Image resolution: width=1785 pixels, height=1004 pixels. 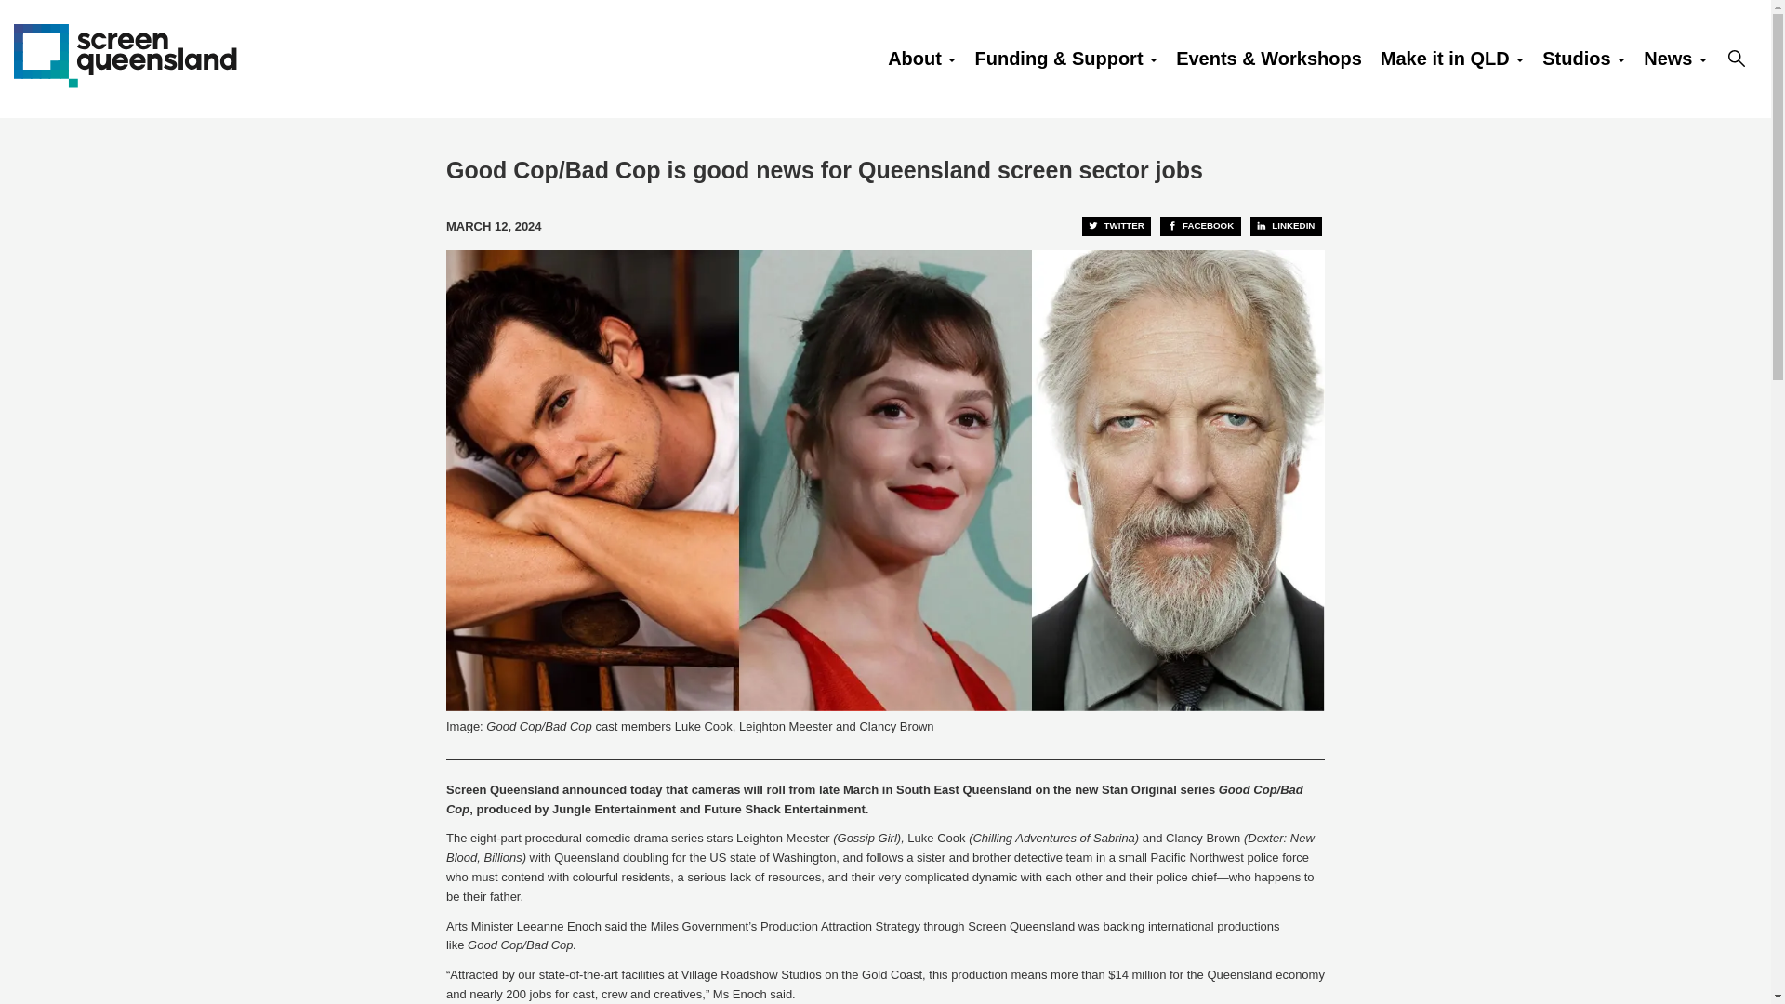 What do you see at coordinates (126, 54) in the screenshot?
I see `screen queensland` at bounding box center [126, 54].